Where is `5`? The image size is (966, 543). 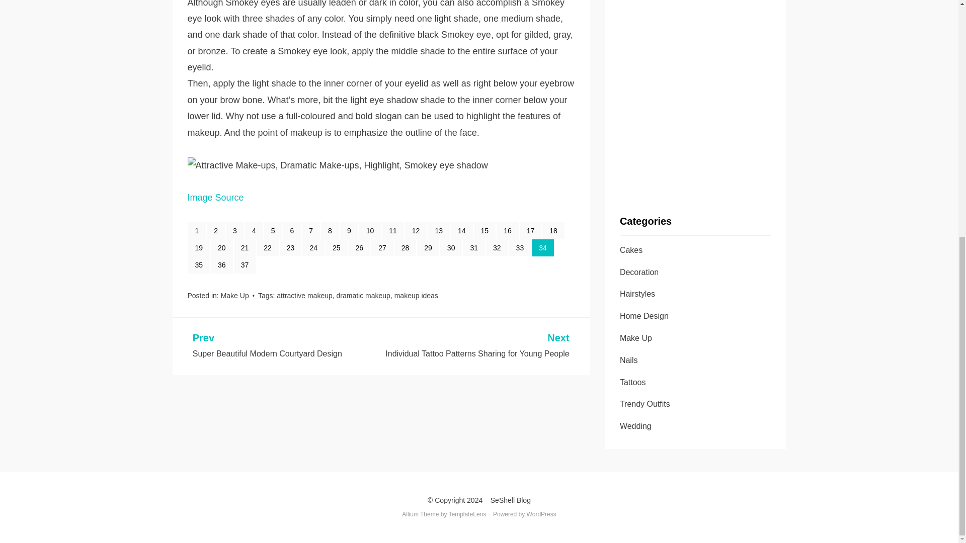
5 is located at coordinates (273, 230).